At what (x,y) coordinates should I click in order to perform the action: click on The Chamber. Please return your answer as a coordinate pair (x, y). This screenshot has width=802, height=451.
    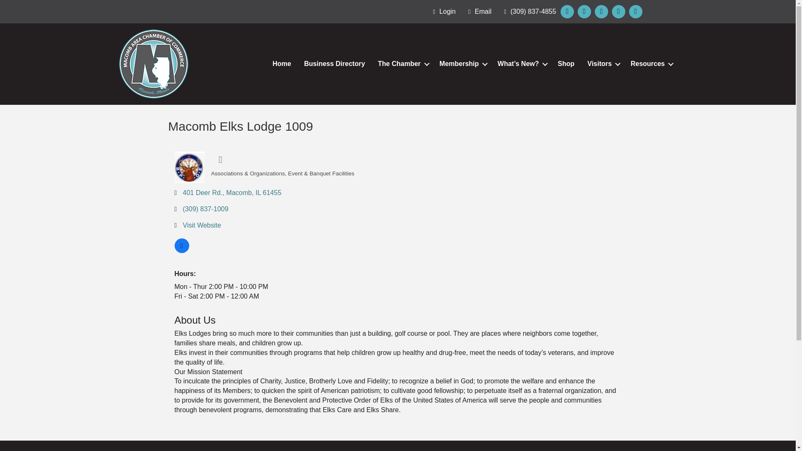
    Looking at the image, I should click on (402, 63).